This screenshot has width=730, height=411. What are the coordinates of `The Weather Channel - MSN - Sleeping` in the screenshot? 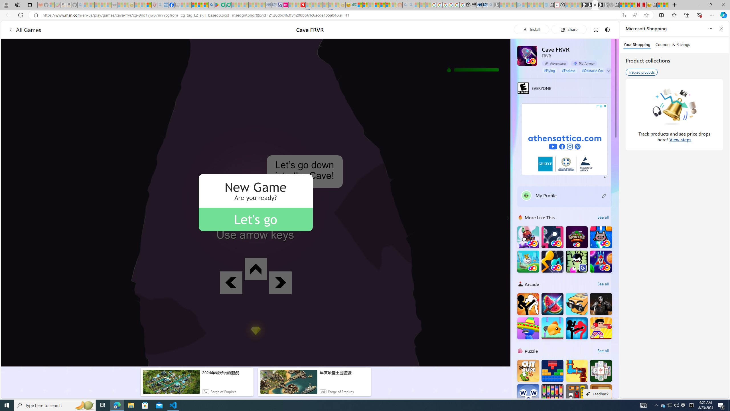 It's located at (97, 5).